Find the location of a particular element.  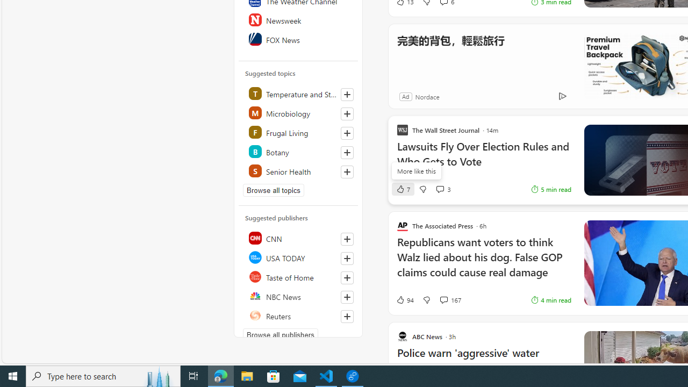

Taste of Home is located at coordinates (299, 276).